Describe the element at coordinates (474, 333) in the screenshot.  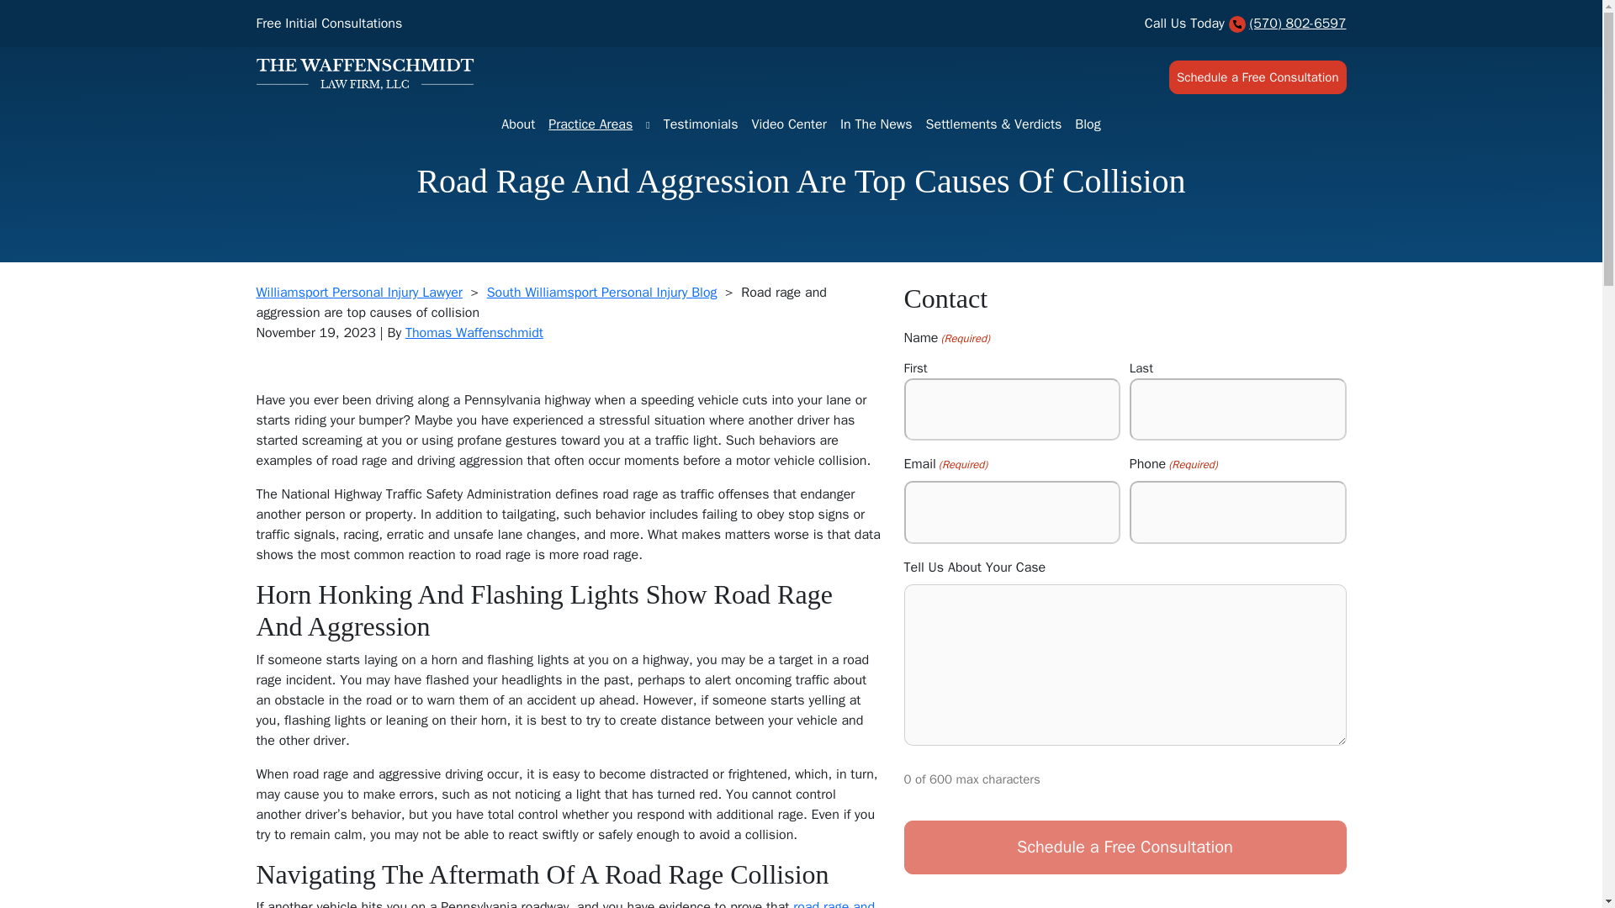
I see `Thomas Waffenschmidt` at that location.